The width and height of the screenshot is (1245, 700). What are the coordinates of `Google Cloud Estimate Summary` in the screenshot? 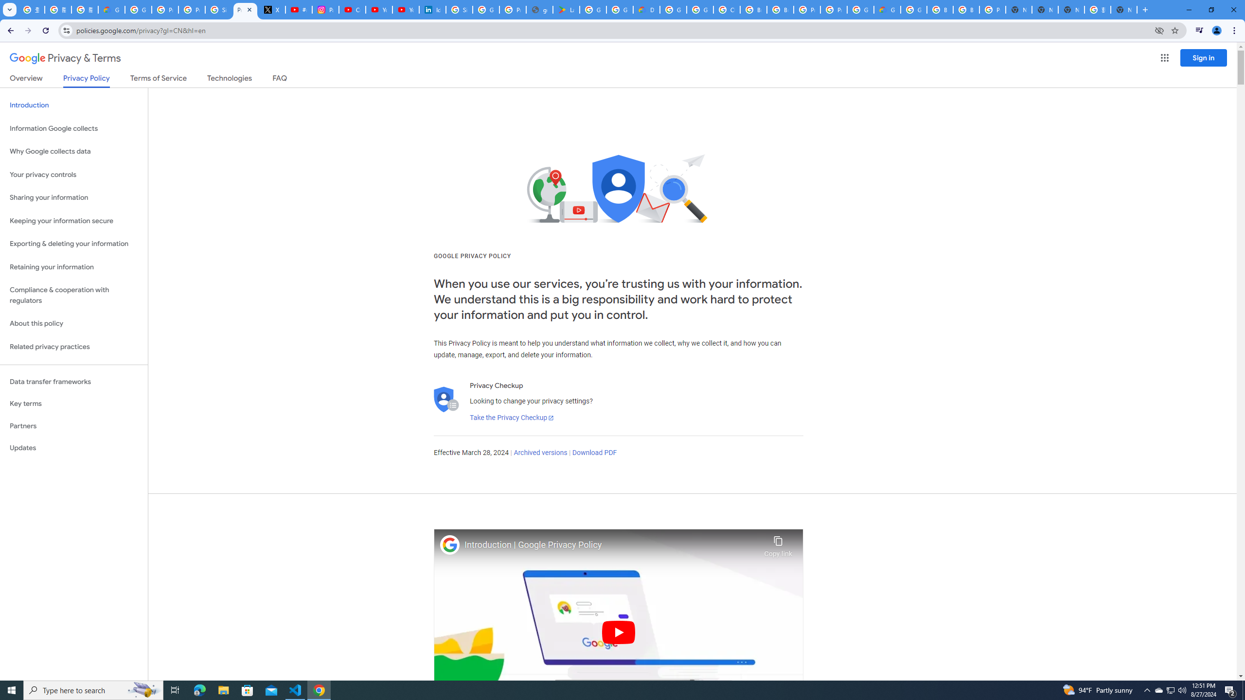 It's located at (887, 10).